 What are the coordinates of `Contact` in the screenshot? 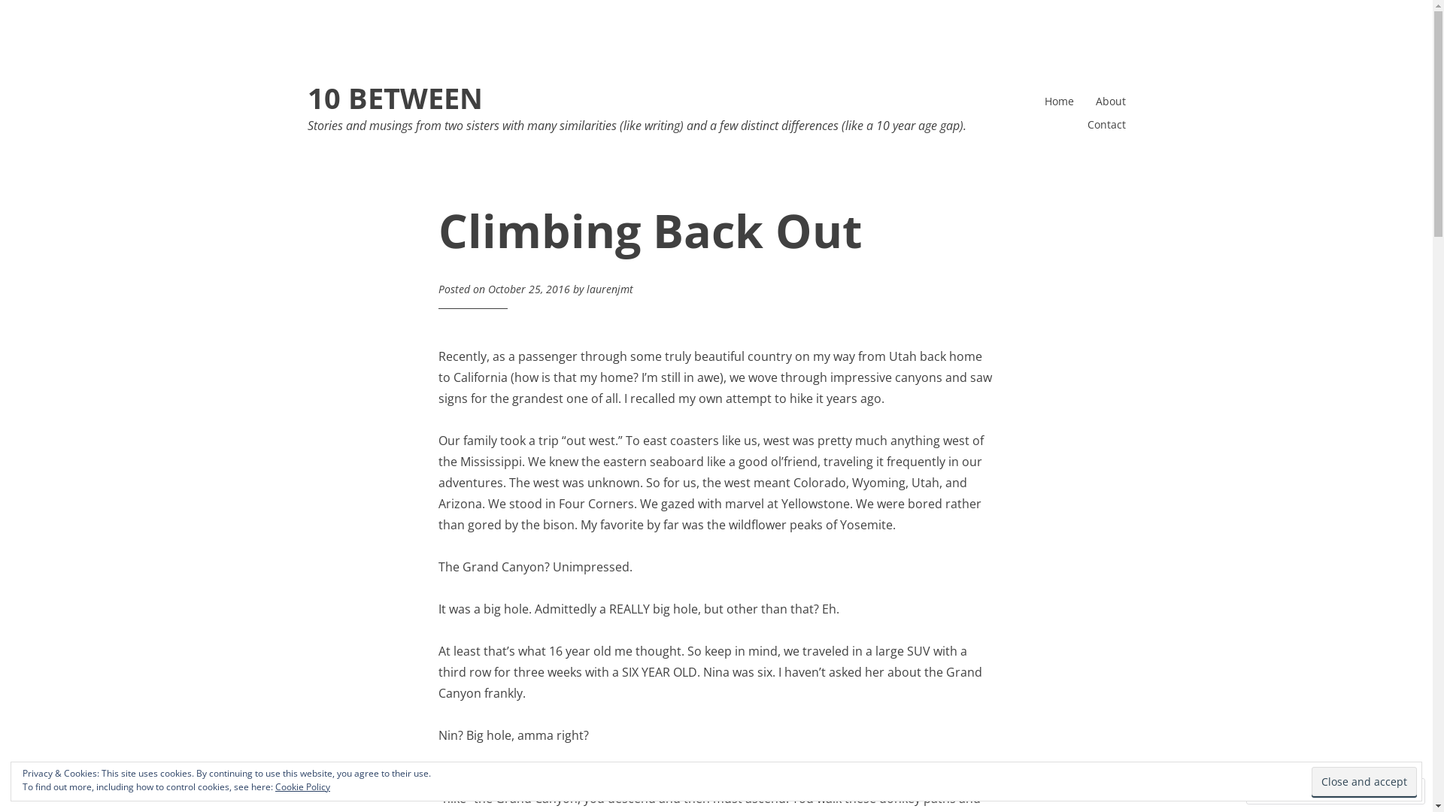 It's located at (1107, 124).